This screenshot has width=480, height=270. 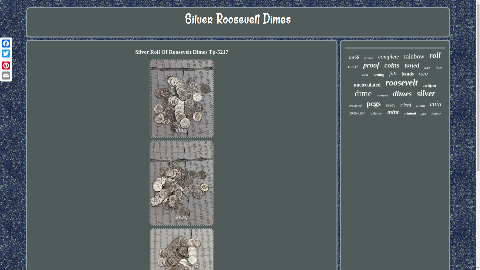 I want to click on error, so click(x=390, y=105).